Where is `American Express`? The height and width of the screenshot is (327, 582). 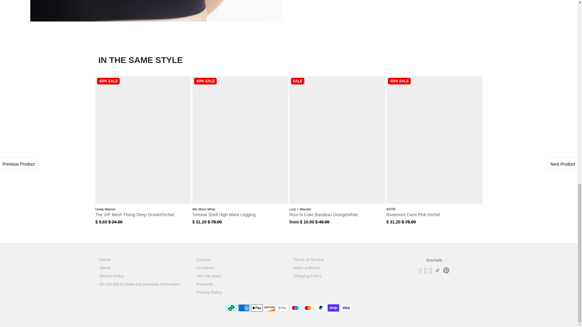 American Express is located at coordinates (244, 308).